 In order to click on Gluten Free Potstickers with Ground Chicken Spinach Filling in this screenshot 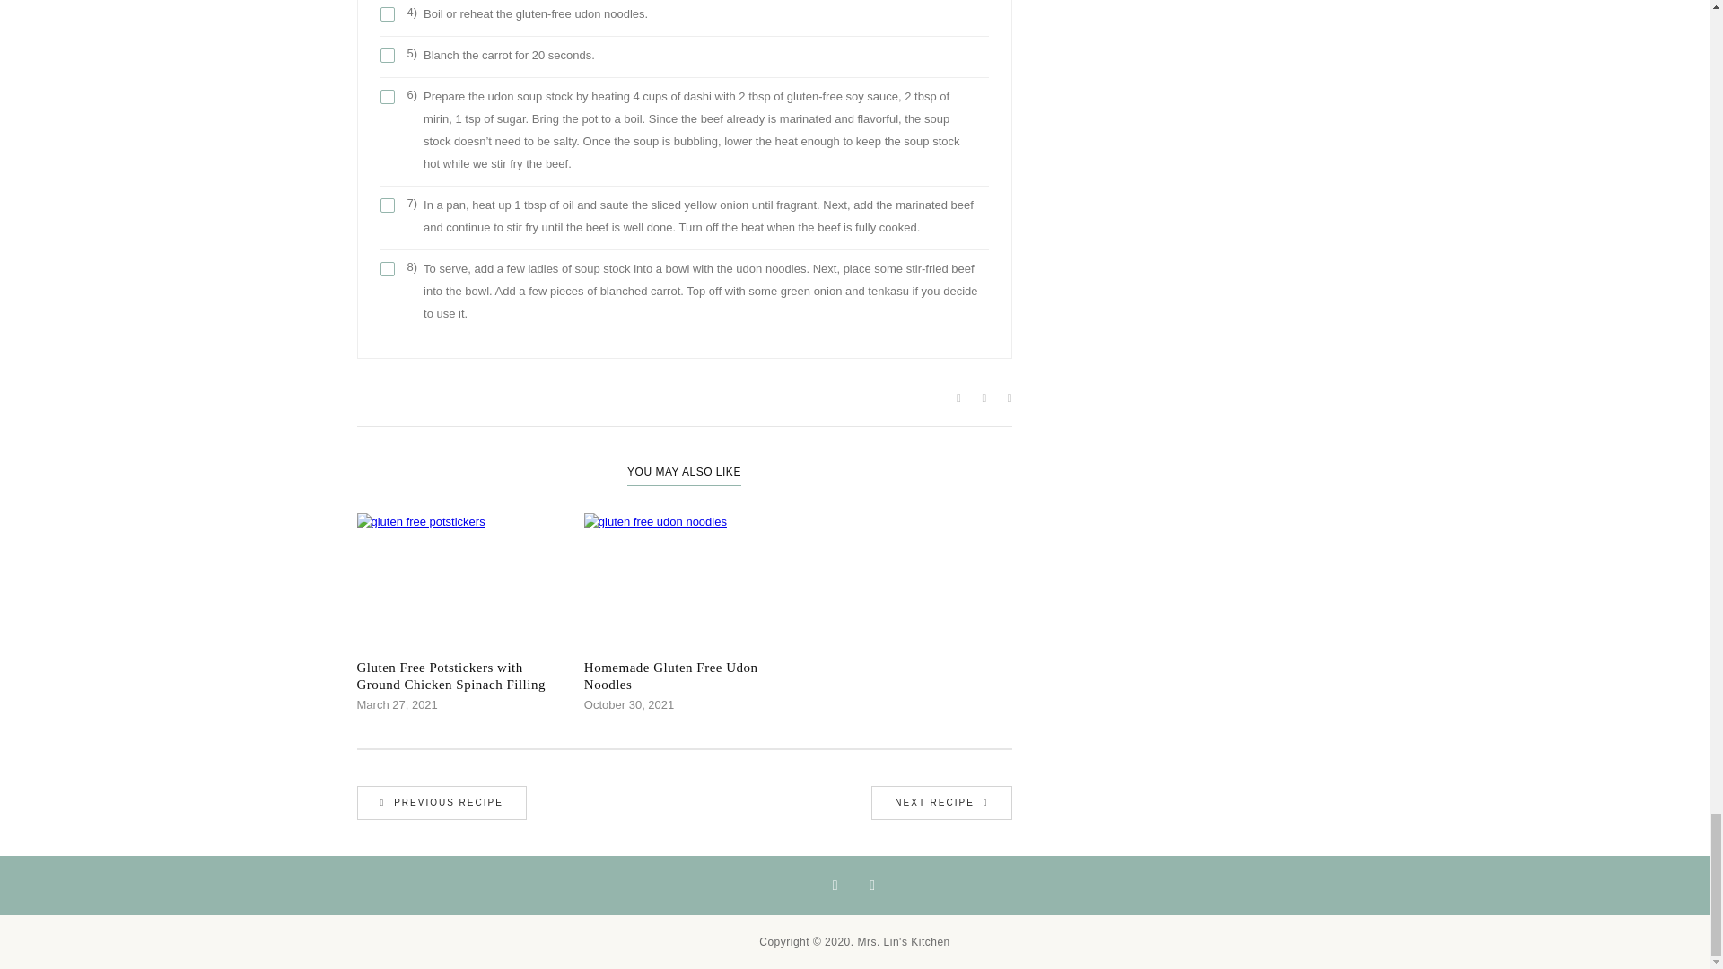, I will do `click(456, 677)`.